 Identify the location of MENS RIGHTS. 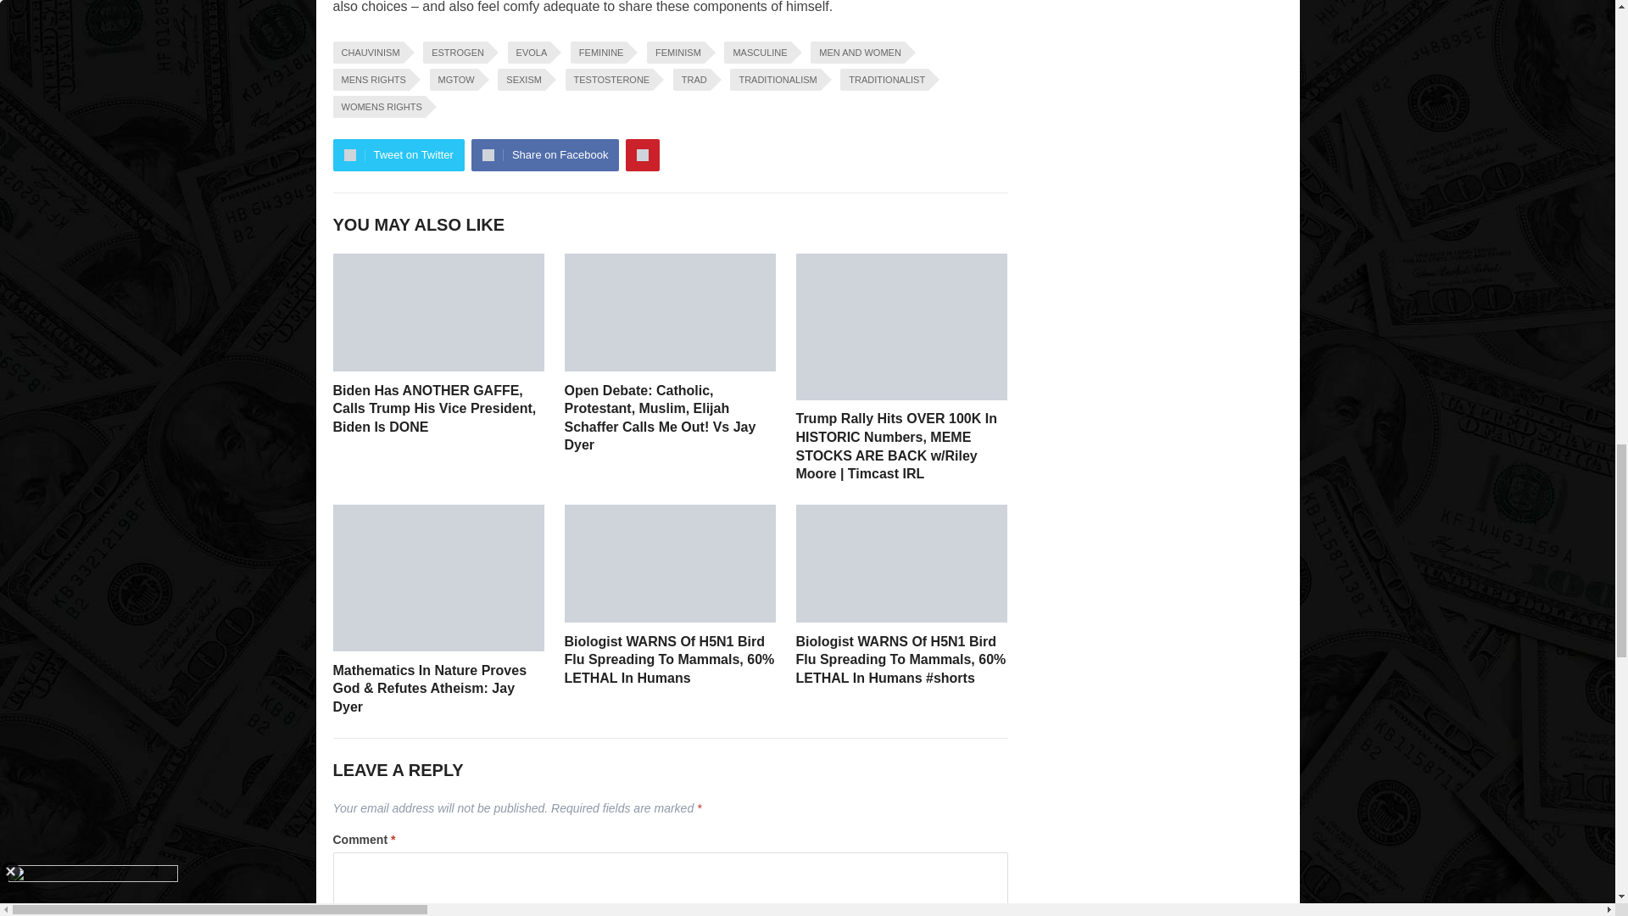
(370, 80).